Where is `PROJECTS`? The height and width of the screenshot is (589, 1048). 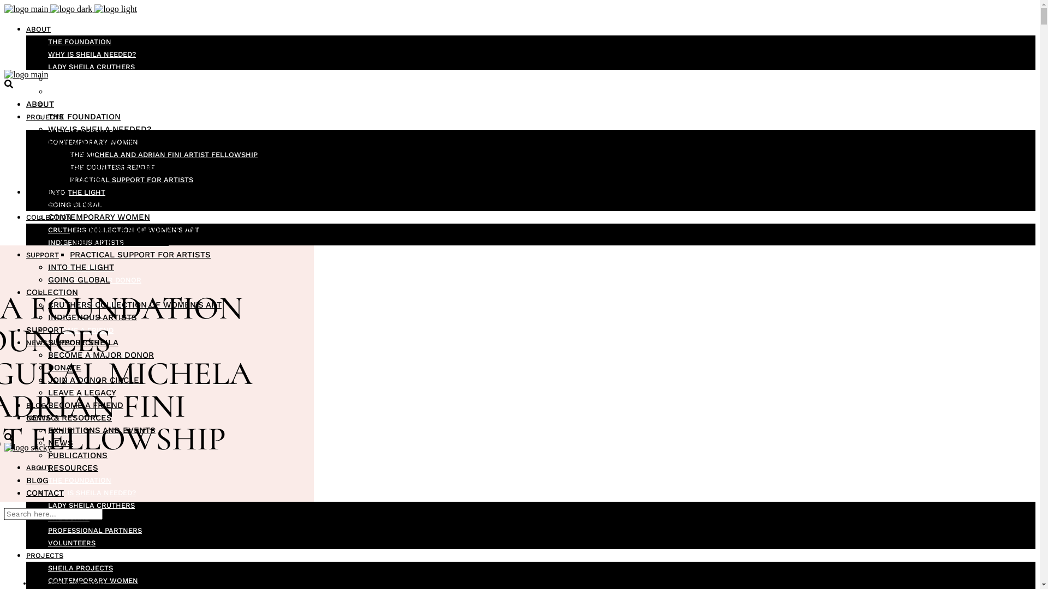
PROJECTS is located at coordinates (45, 117).